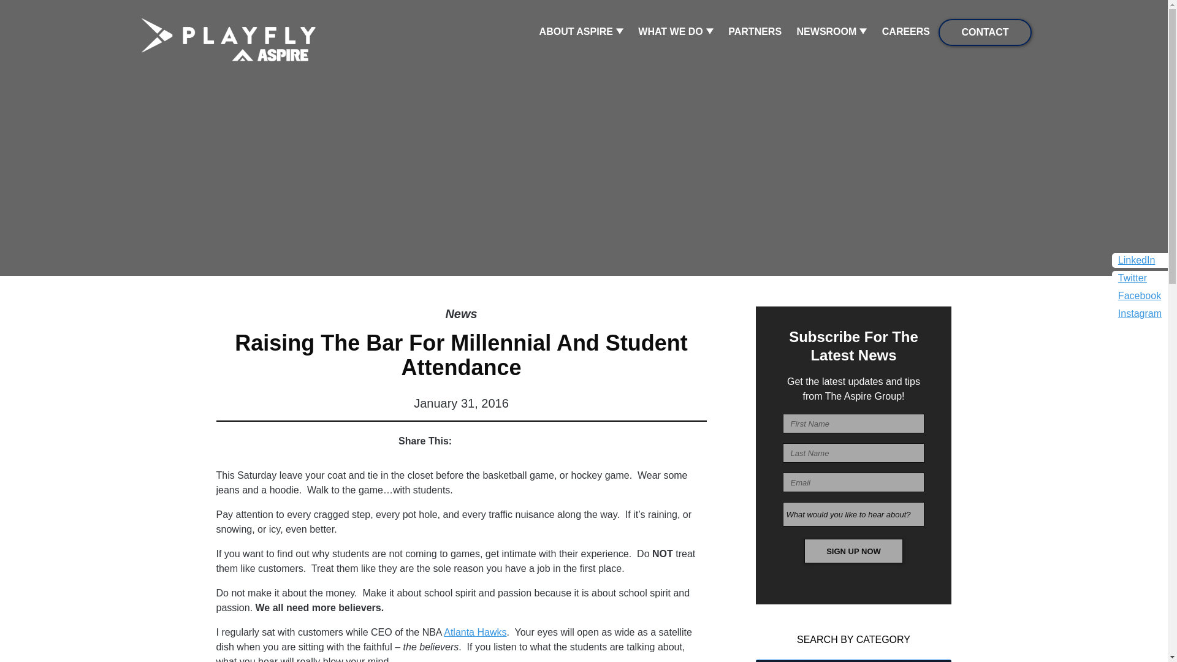 The width and height of the screenshot is (1177, 662). I want to click on ABOUT ASPIRE, so click(581, 32).